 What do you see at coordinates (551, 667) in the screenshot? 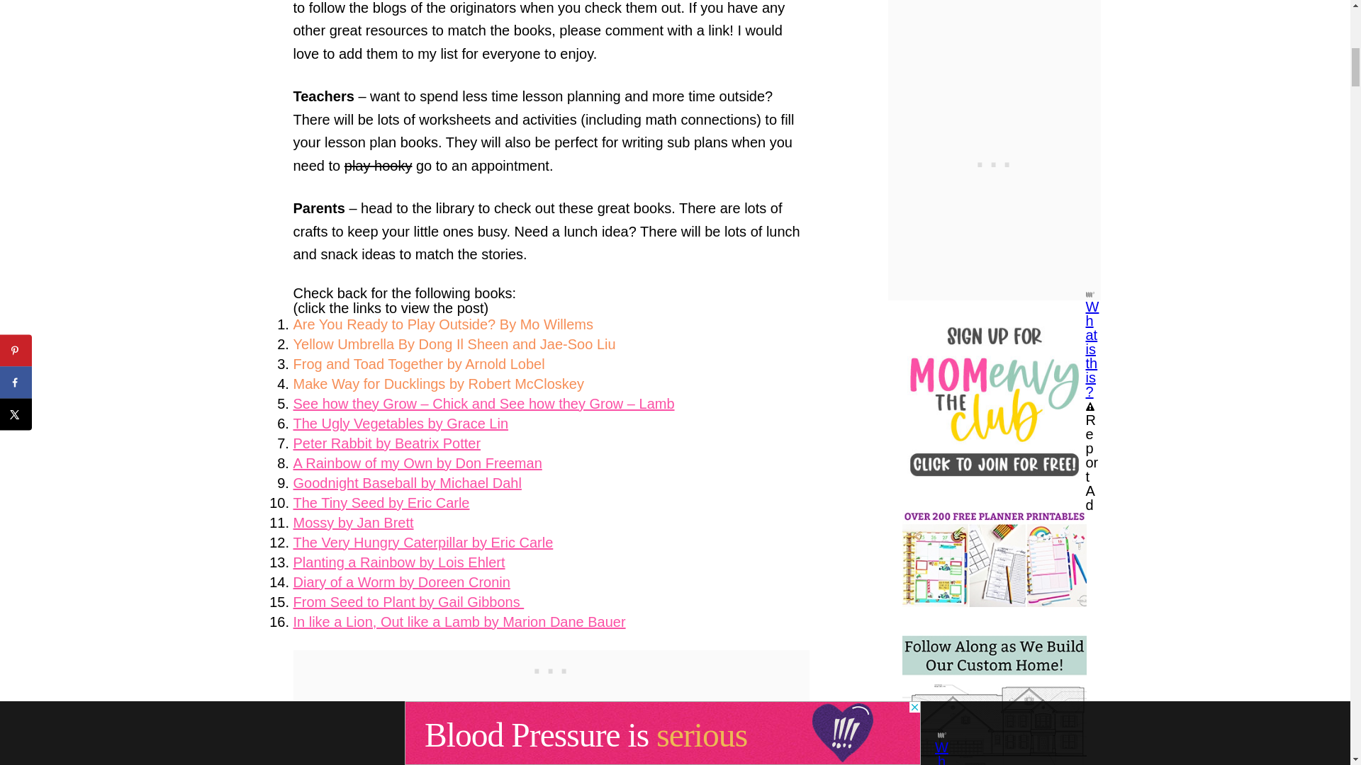
I see `3rd party ad content` at bounding box center [551, 667].